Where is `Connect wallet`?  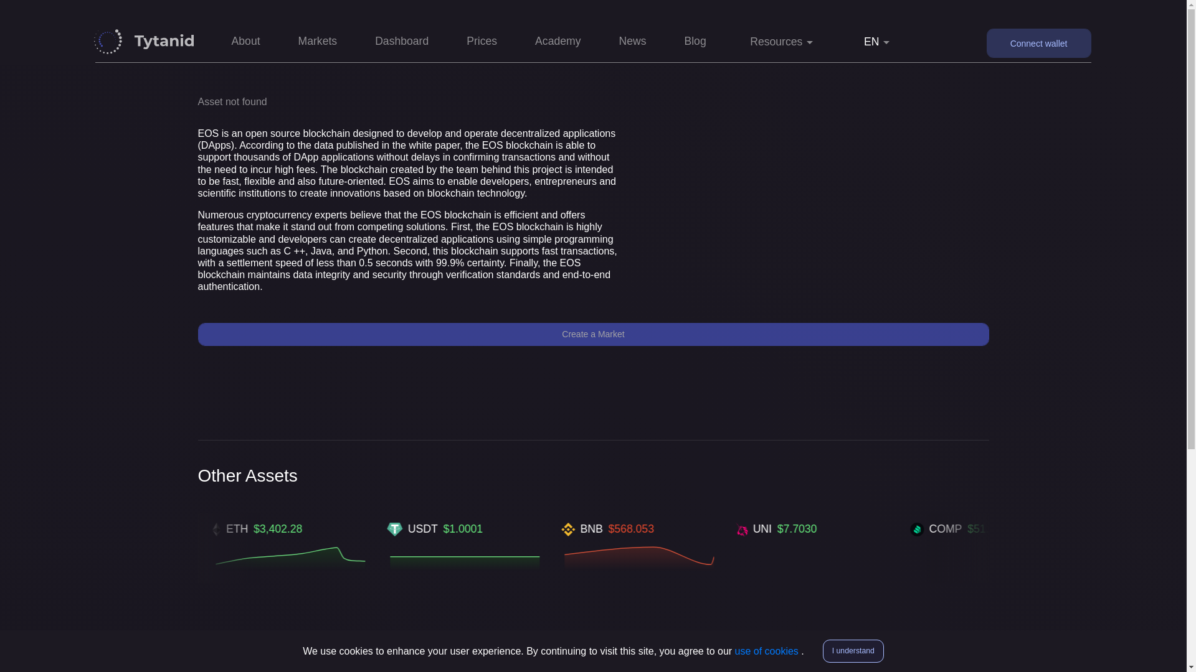 Connect wallet is located at coordinates (1039, 43).